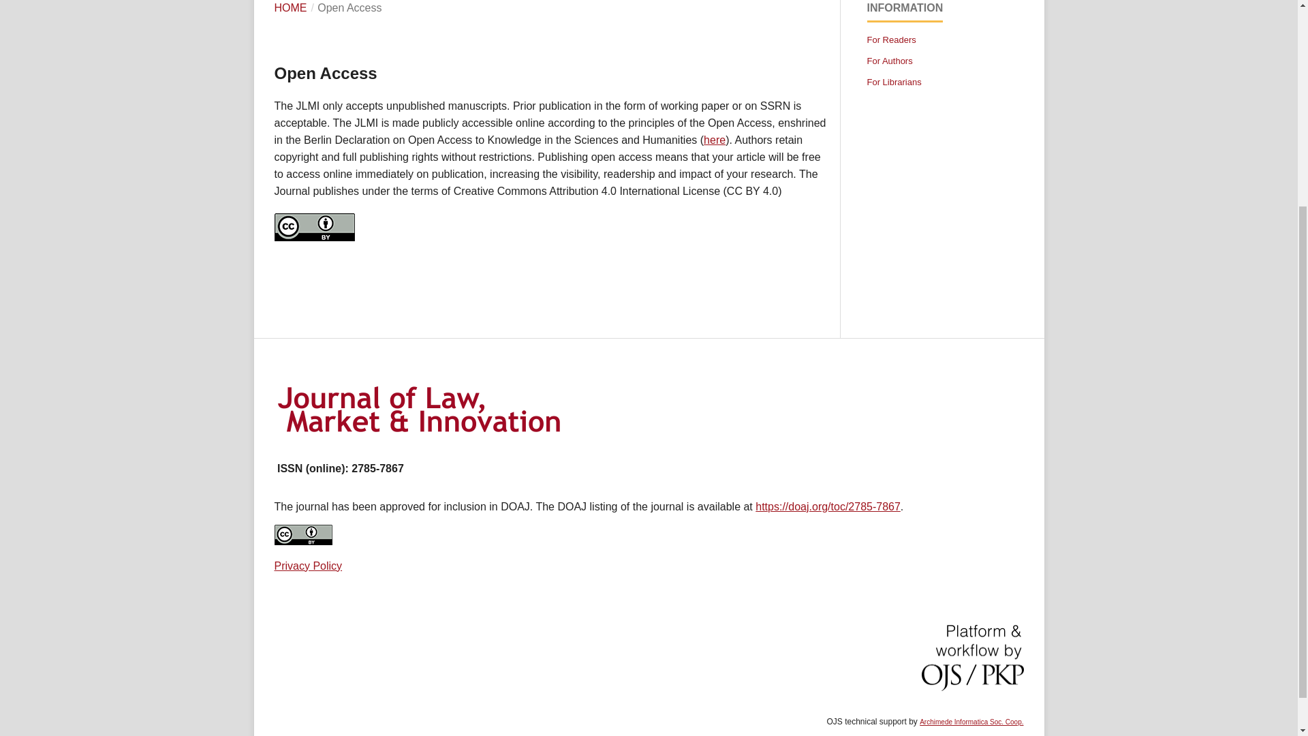 The height and width of the screenshot is (736, 1308). What do you see at coordinates (893, 82) in the screenshot?
I see `For Librarians` at bounding box center [893, 82].